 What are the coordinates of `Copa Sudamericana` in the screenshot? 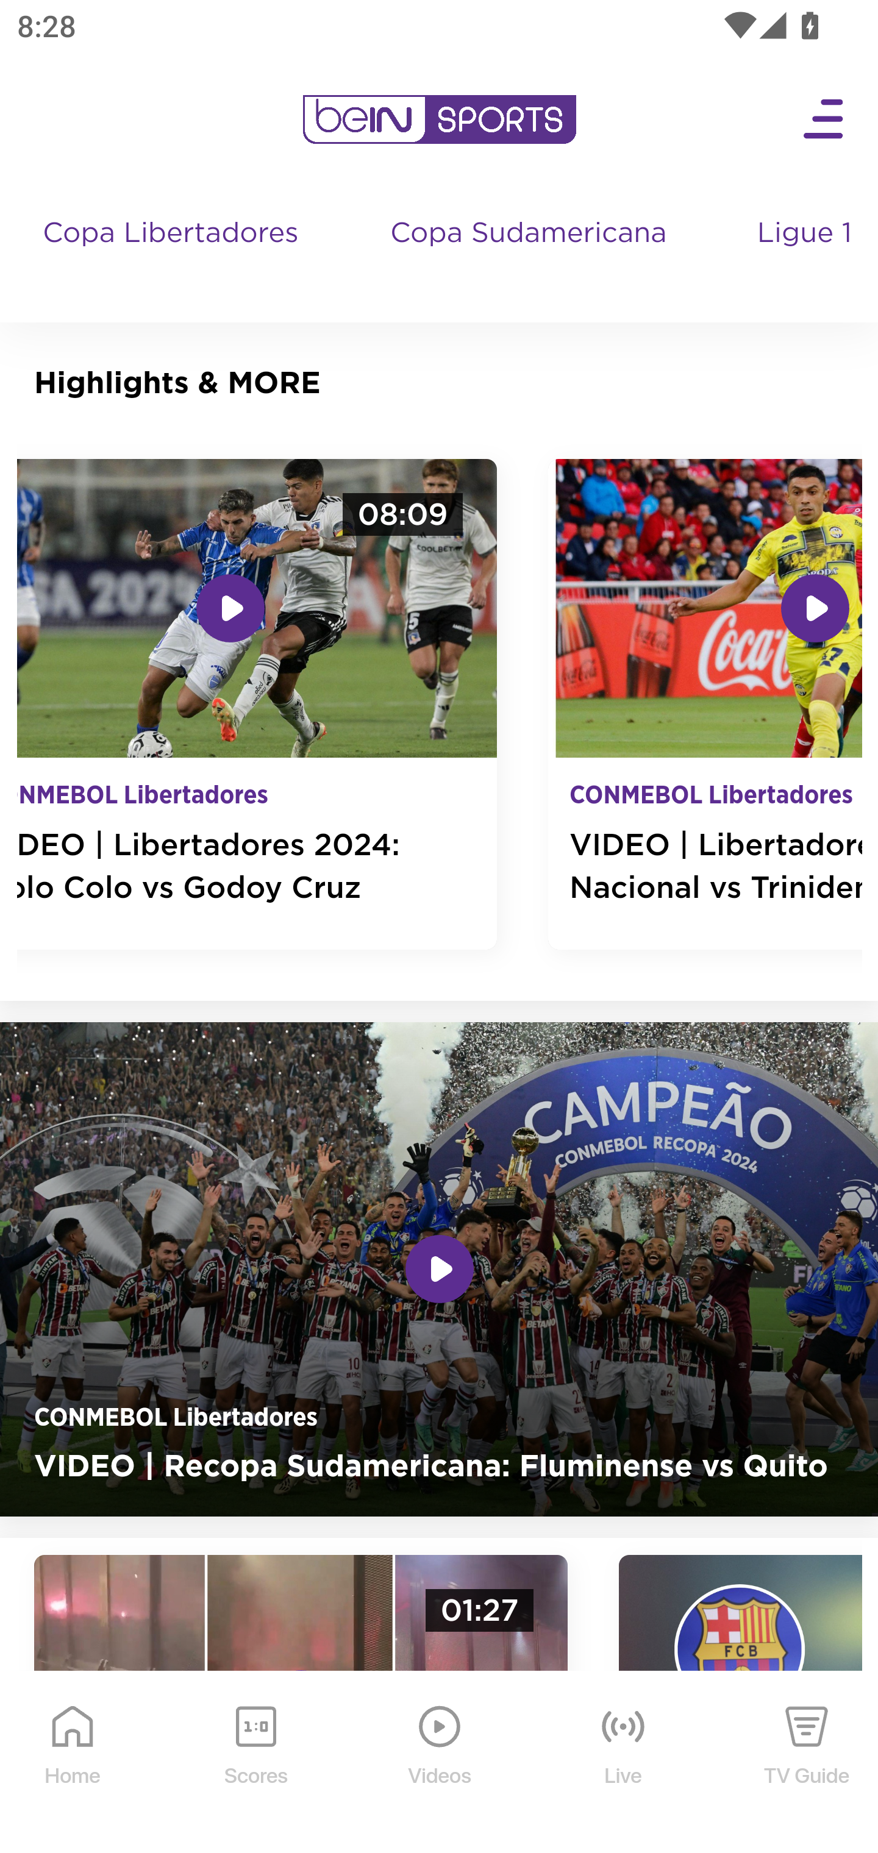 It's located at (530, 256).